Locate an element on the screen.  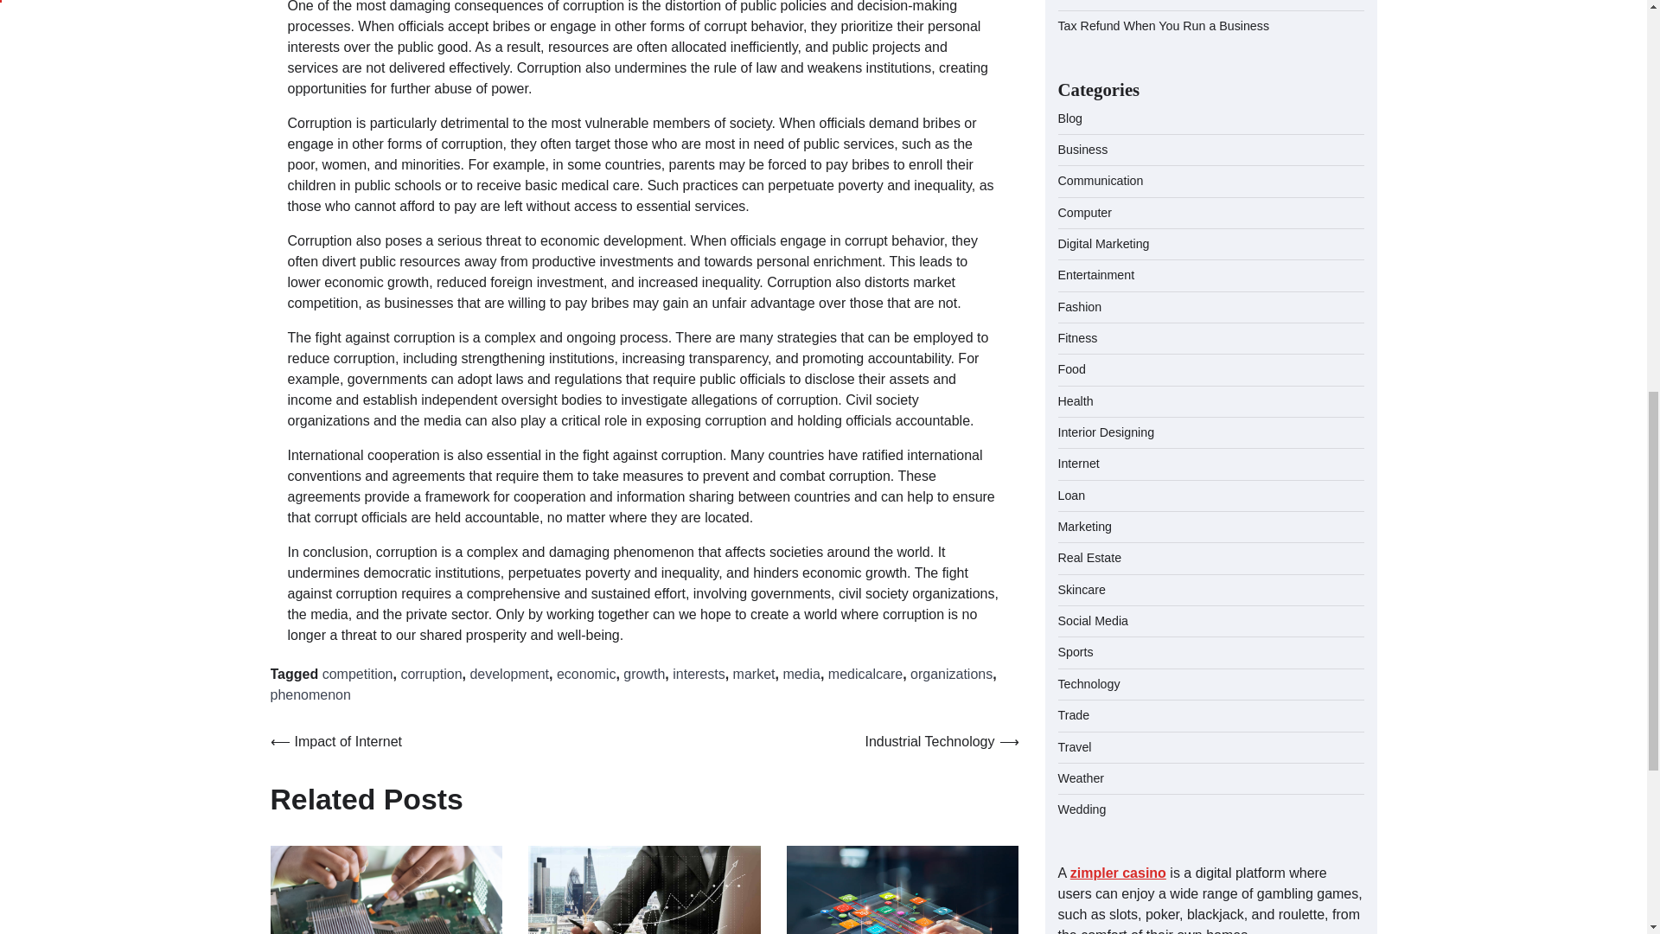
economic is located at coordinates (586, 675).